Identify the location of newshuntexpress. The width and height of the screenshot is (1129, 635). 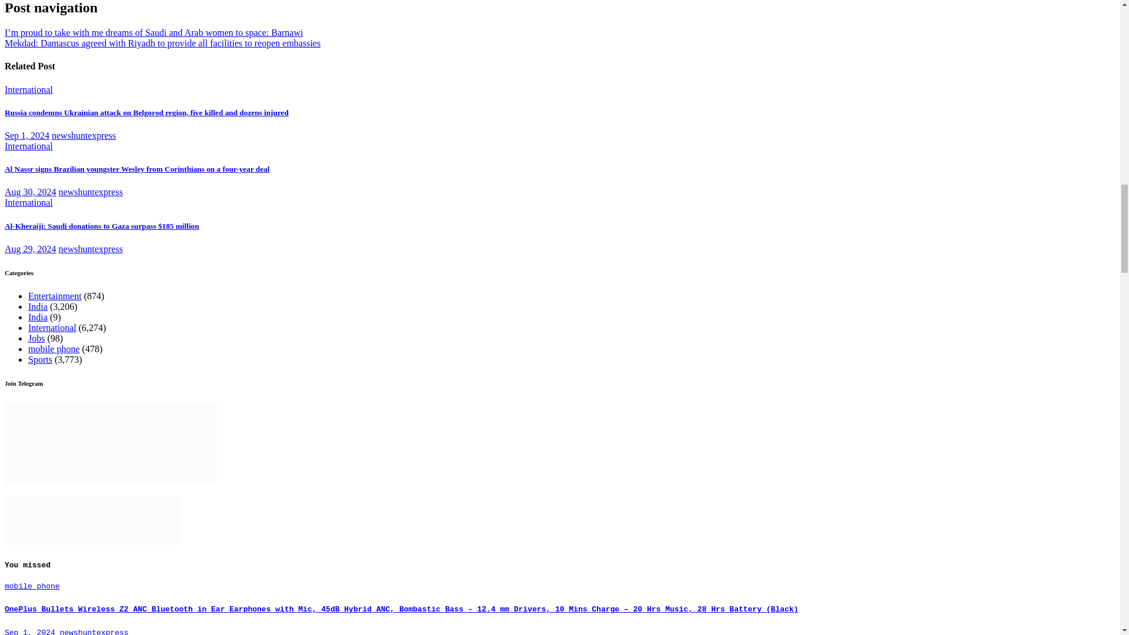
(83, 135).